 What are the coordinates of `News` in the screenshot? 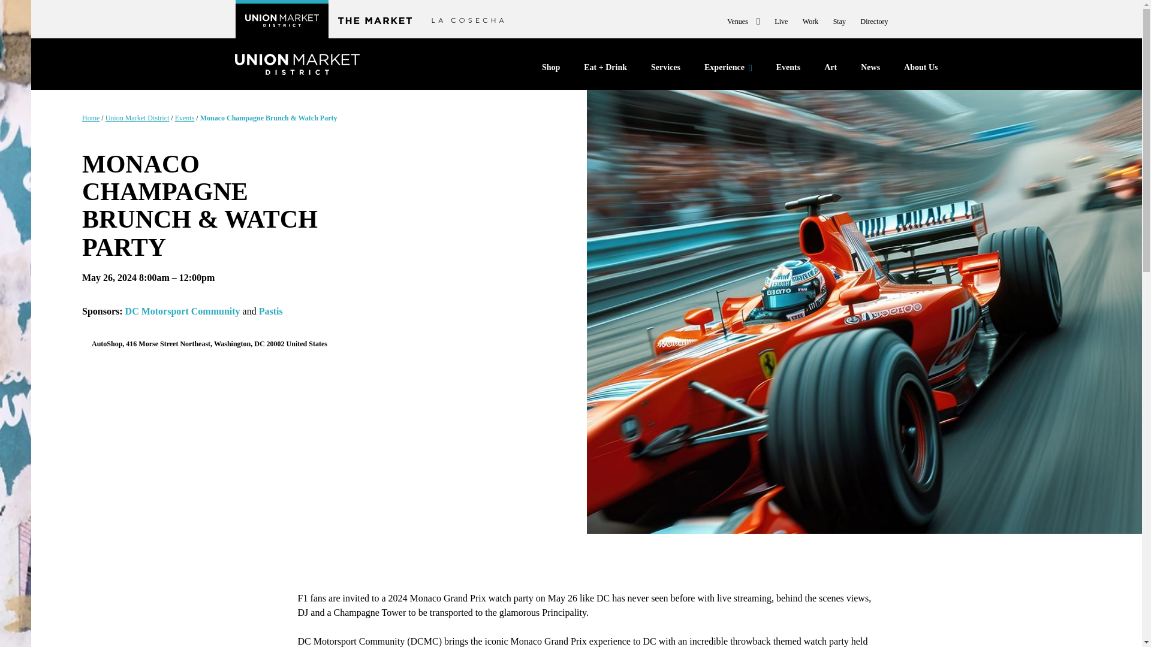 It's located at (870, 71).